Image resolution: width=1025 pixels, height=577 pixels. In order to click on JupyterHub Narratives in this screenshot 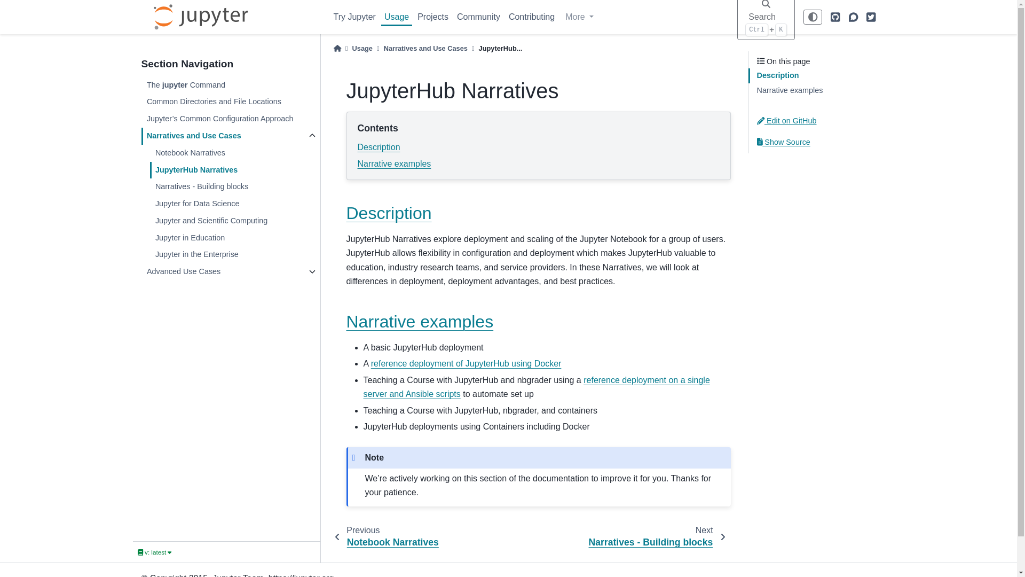, I will do `click(234, 170)`.